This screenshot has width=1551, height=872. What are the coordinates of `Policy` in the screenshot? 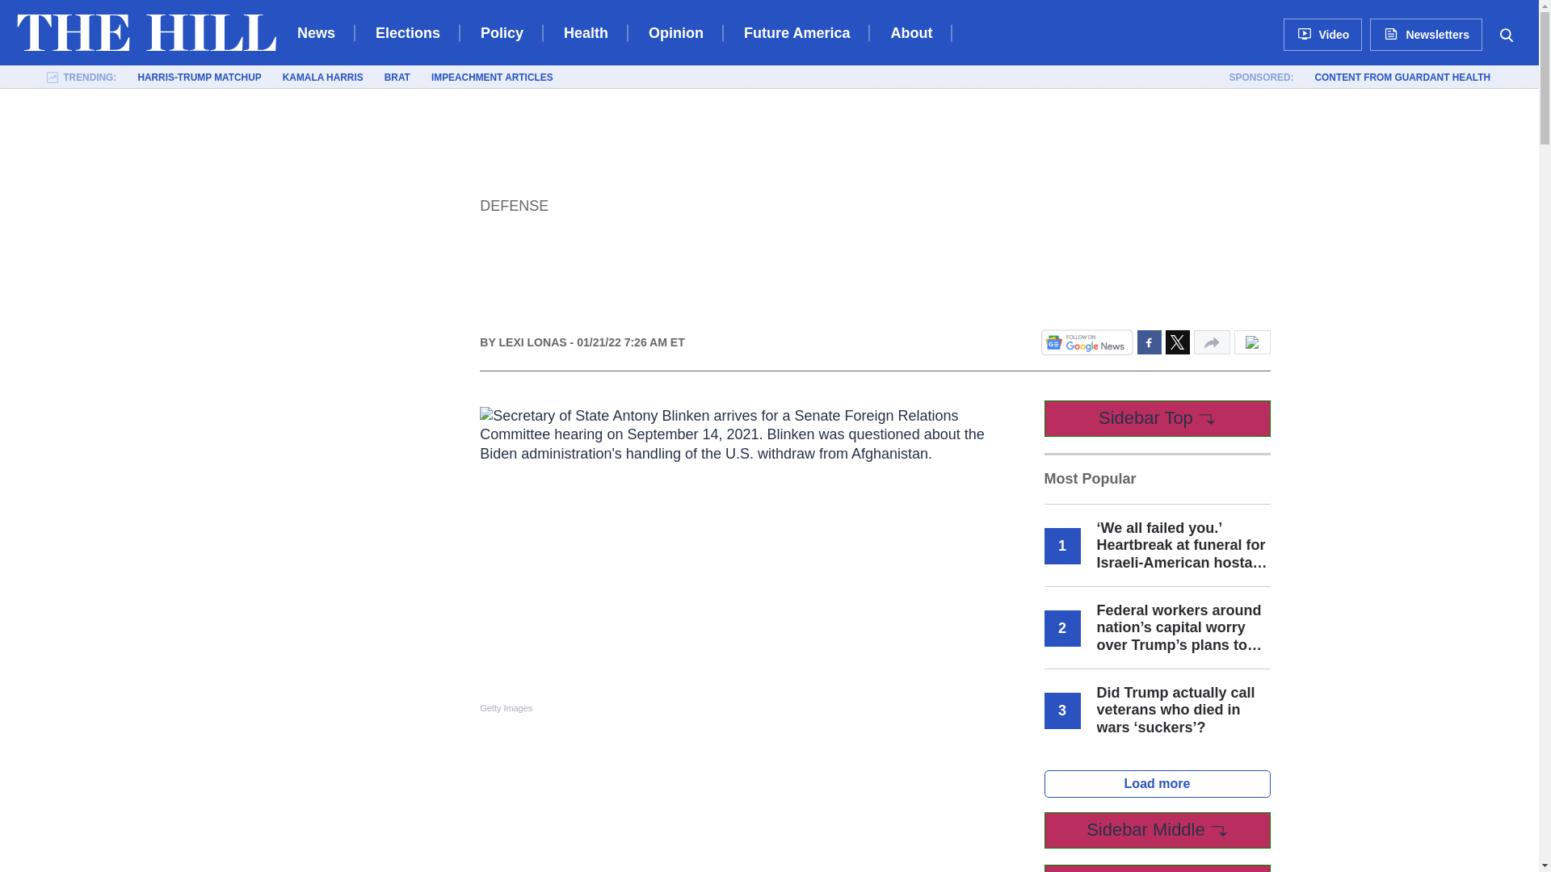 It's located at (502, 32).